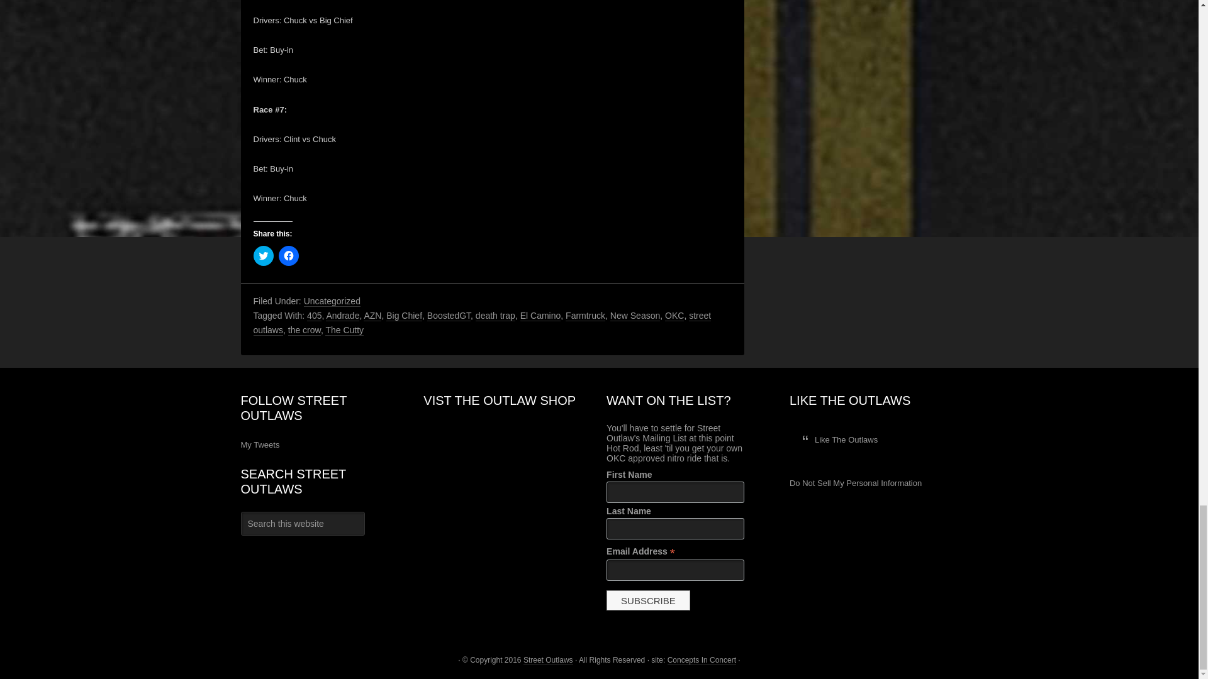 The image size is (1208, 679). I want to click on Andrade, so click(342, 316).